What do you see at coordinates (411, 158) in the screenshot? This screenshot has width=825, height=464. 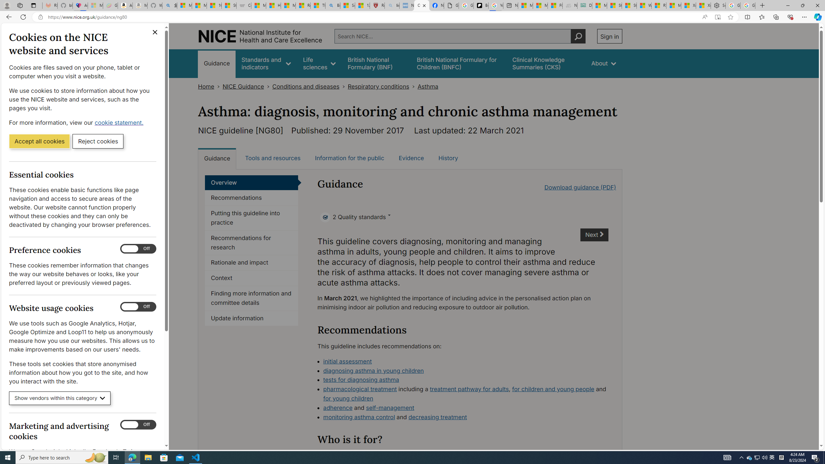 I see `Evidence` at bounding box center [411, 158].